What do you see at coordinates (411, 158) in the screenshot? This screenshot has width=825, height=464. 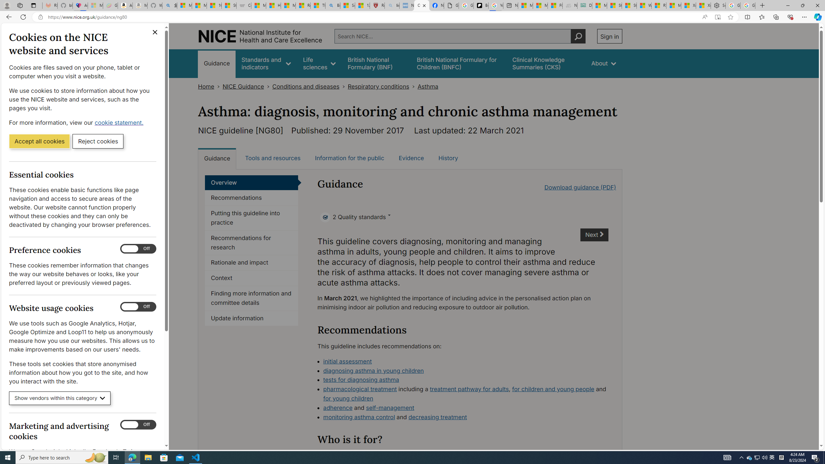 I see `Evidence` at bounding box center [411, 158].